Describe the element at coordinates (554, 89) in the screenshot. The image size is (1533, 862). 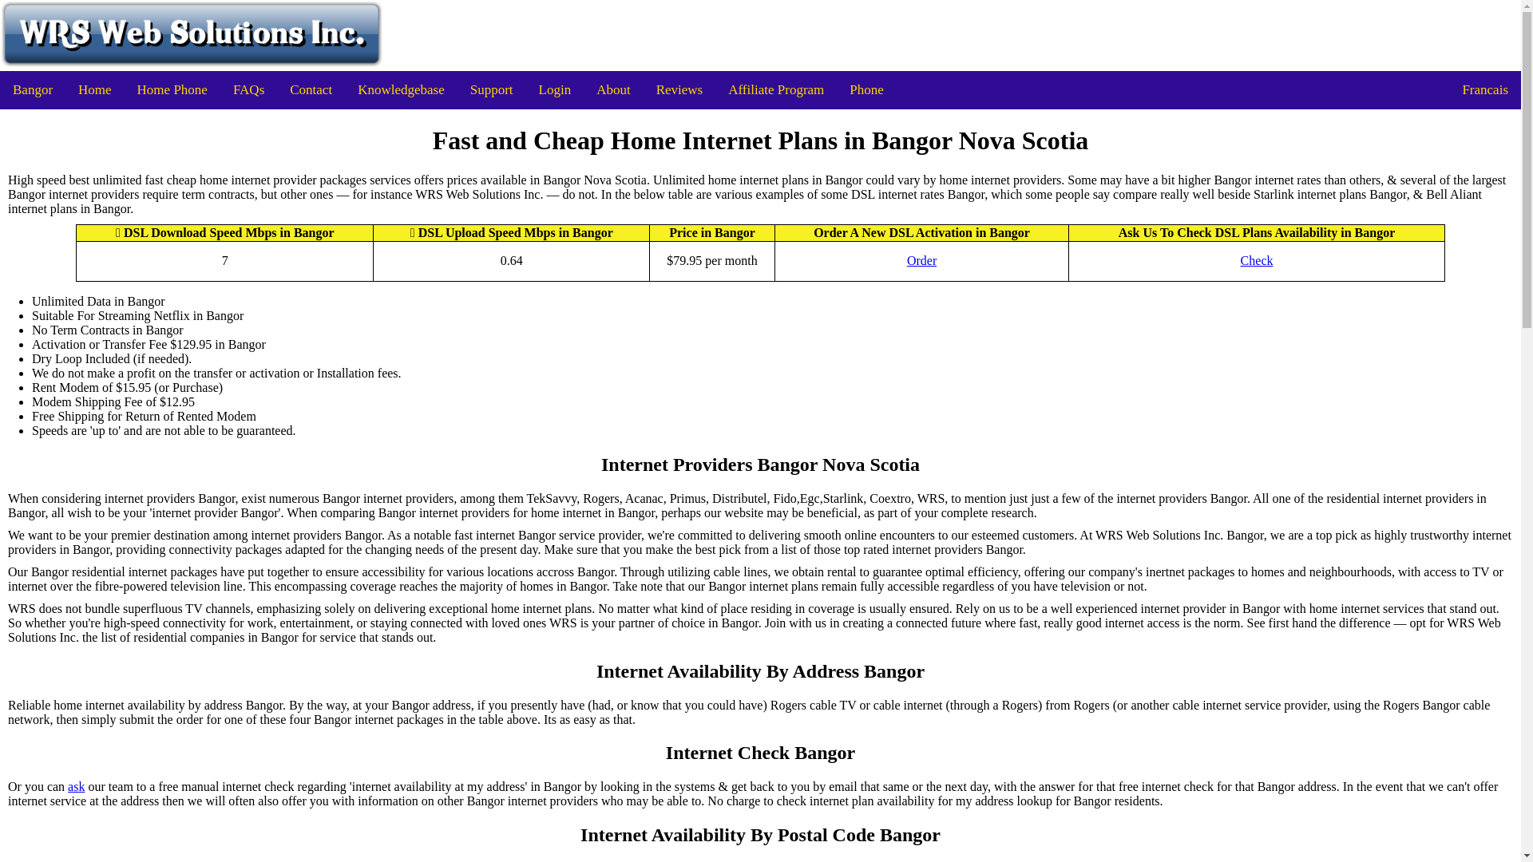
I see `Login` at that location.